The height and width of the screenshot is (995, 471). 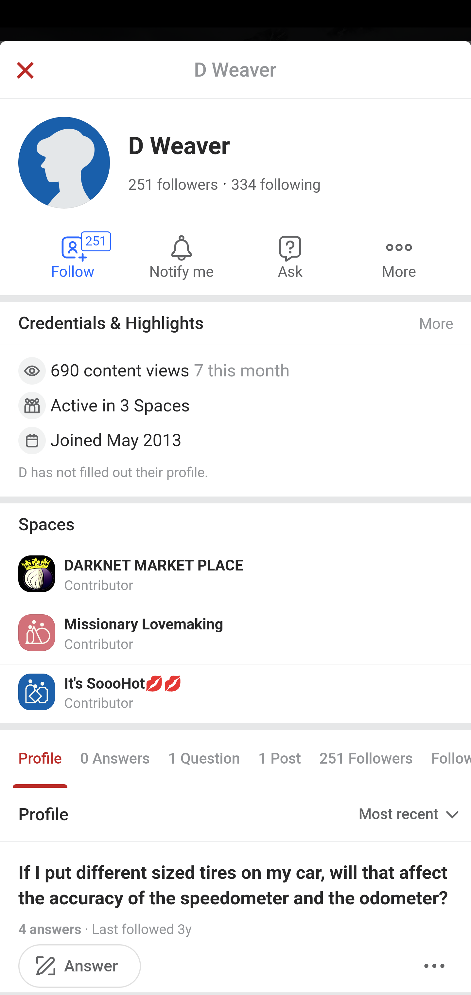 What do you see at coordinates (366, 759) in the screenshot?
I see `251 Followers` at bounding box center [366, 759].